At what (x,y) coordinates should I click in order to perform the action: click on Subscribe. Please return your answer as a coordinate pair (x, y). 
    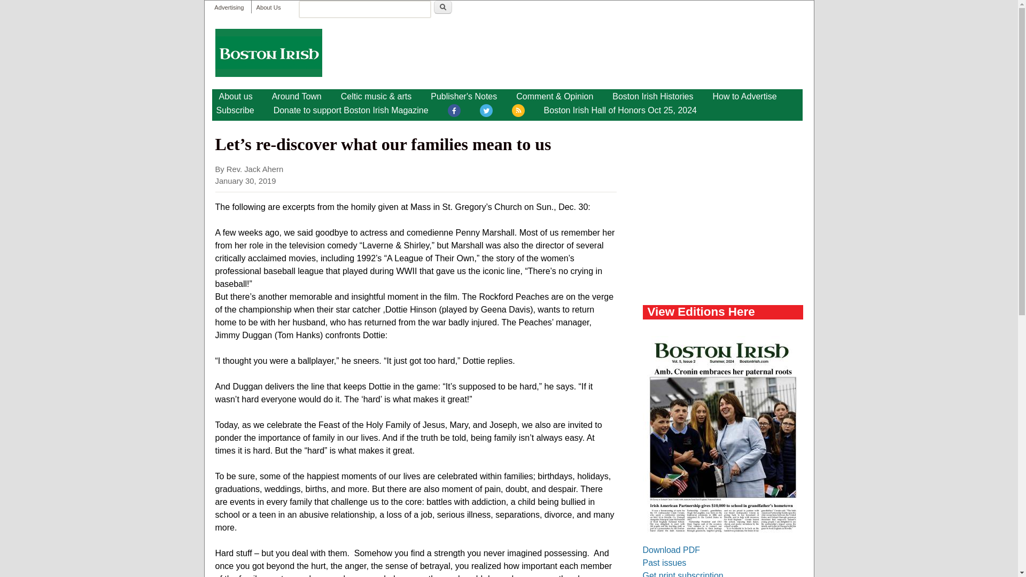
    Looking at the image, I should click on (235, 111).